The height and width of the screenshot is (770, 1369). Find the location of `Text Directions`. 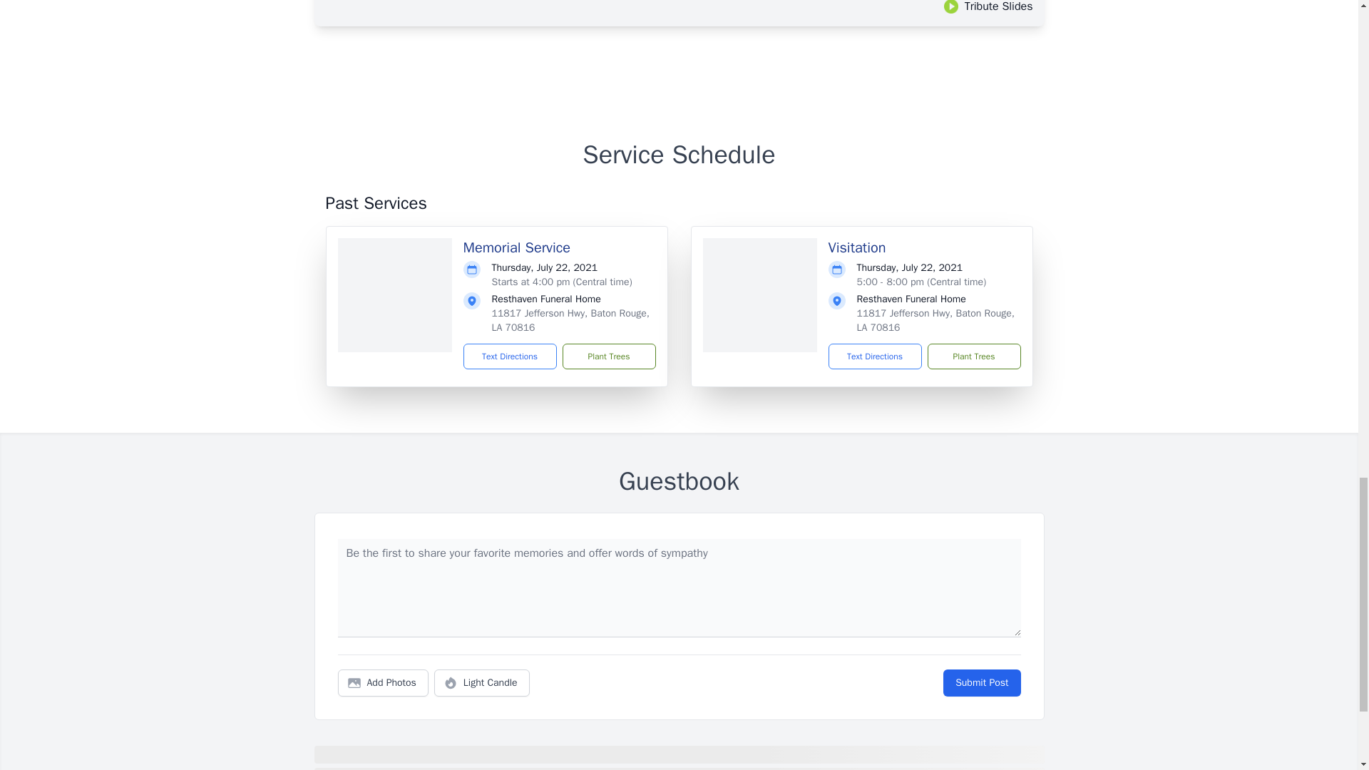

Text Directions is located at coordinates (511, 356).